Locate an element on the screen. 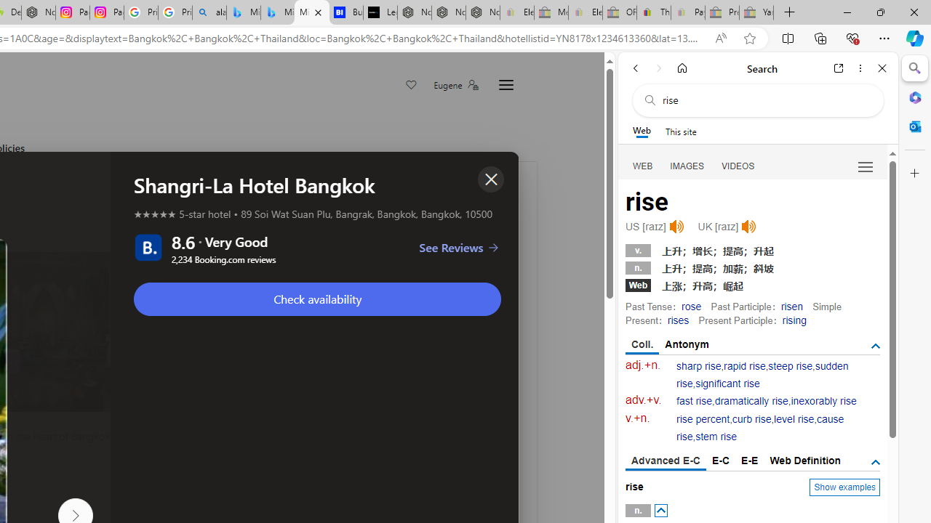 The width and height of the screenshot is (931, 523). steep rise is located at coordinates (790, 366).